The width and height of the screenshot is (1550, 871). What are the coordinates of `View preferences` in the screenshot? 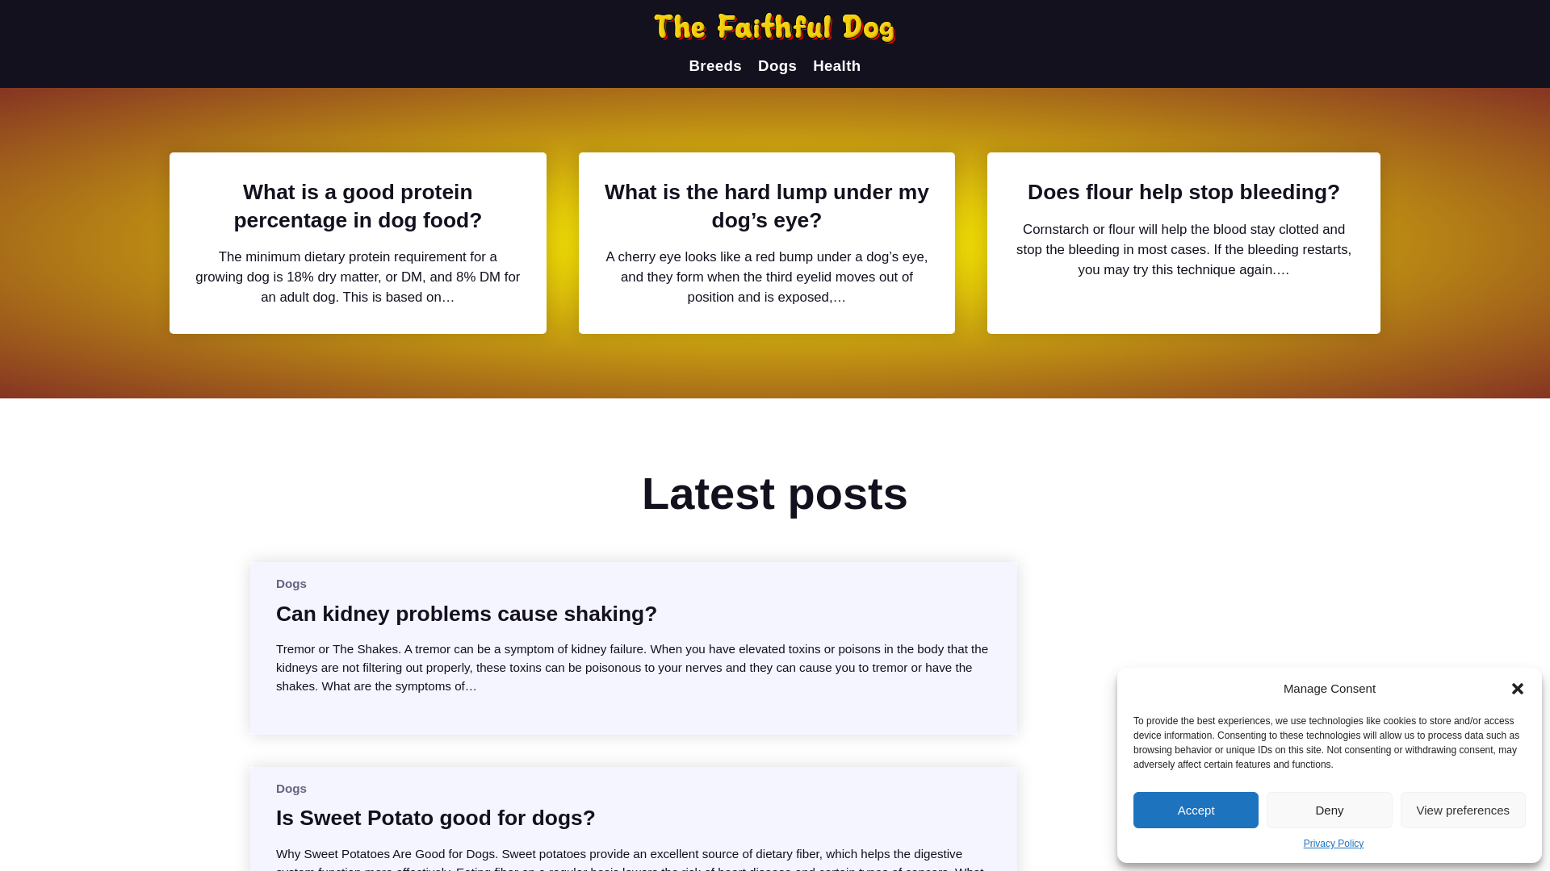 It's located at (1463, 810).